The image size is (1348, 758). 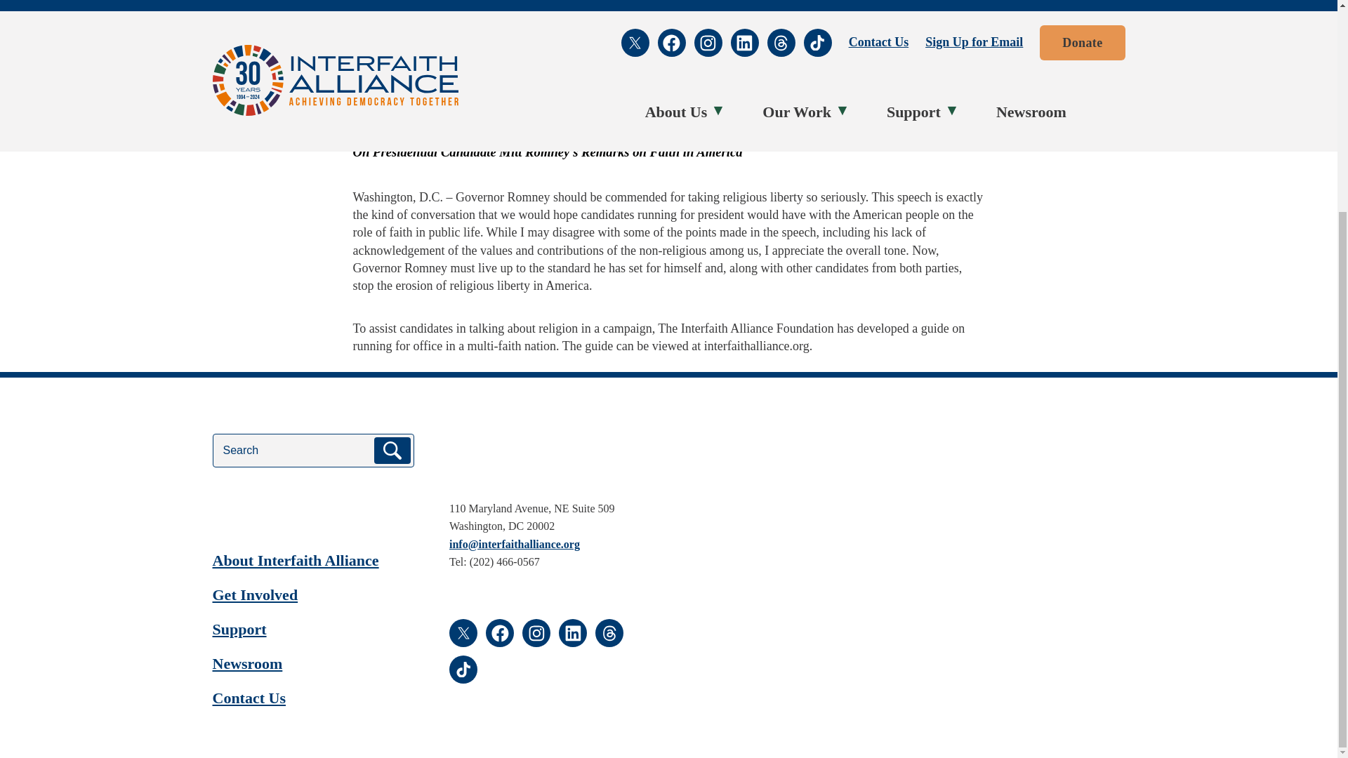 What do you see at coordinates (425, 65) in the screenshot?
I see `Copy Link` at bounding box center [425, 65].